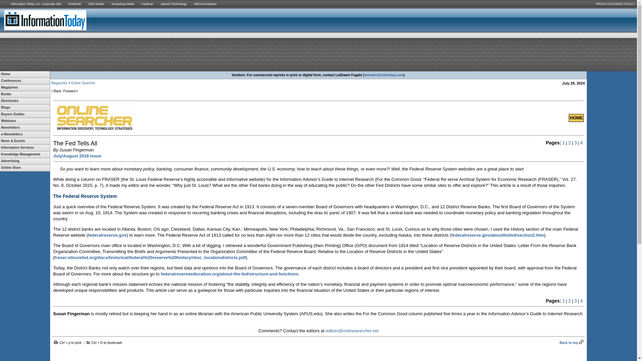 The image size is (642, 361). I want to click on KMWorld, so click(75, 4).